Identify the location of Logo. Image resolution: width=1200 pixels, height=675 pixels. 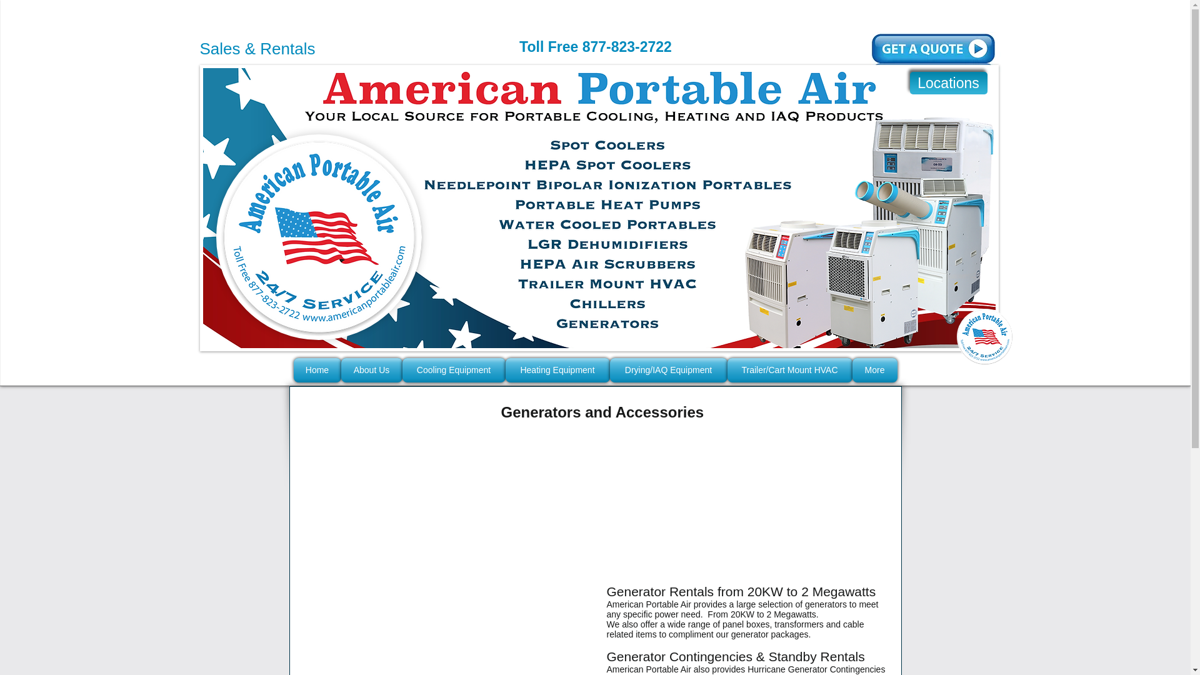
(319, 237).